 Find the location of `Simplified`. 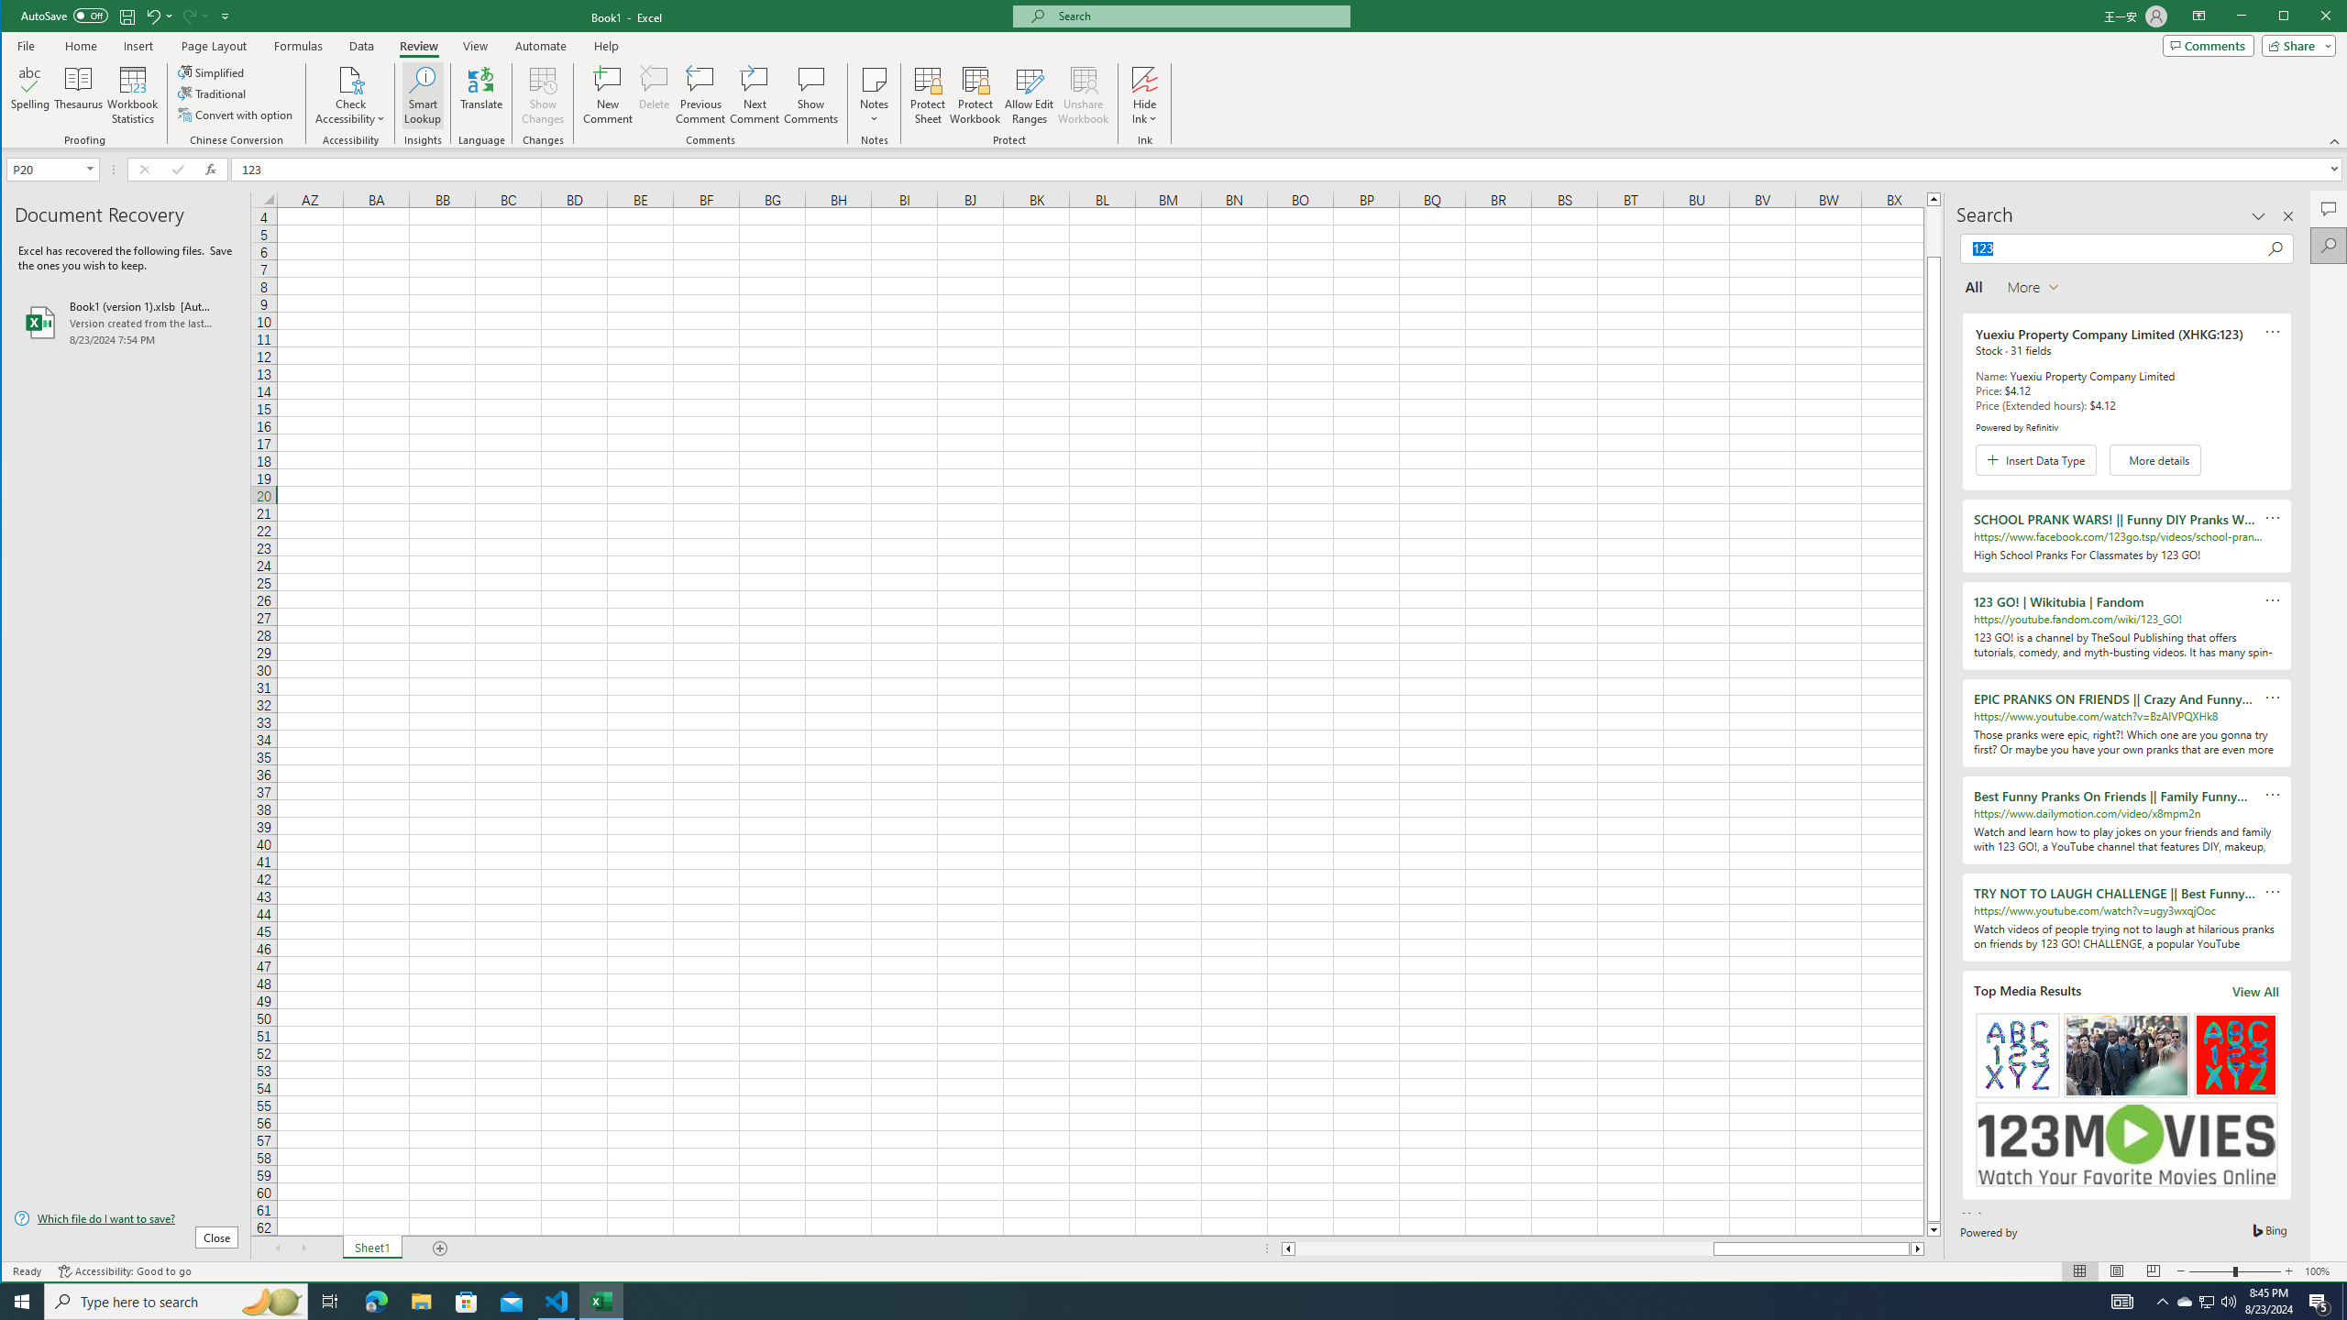

Simplified is located at coordinates (213, 71).